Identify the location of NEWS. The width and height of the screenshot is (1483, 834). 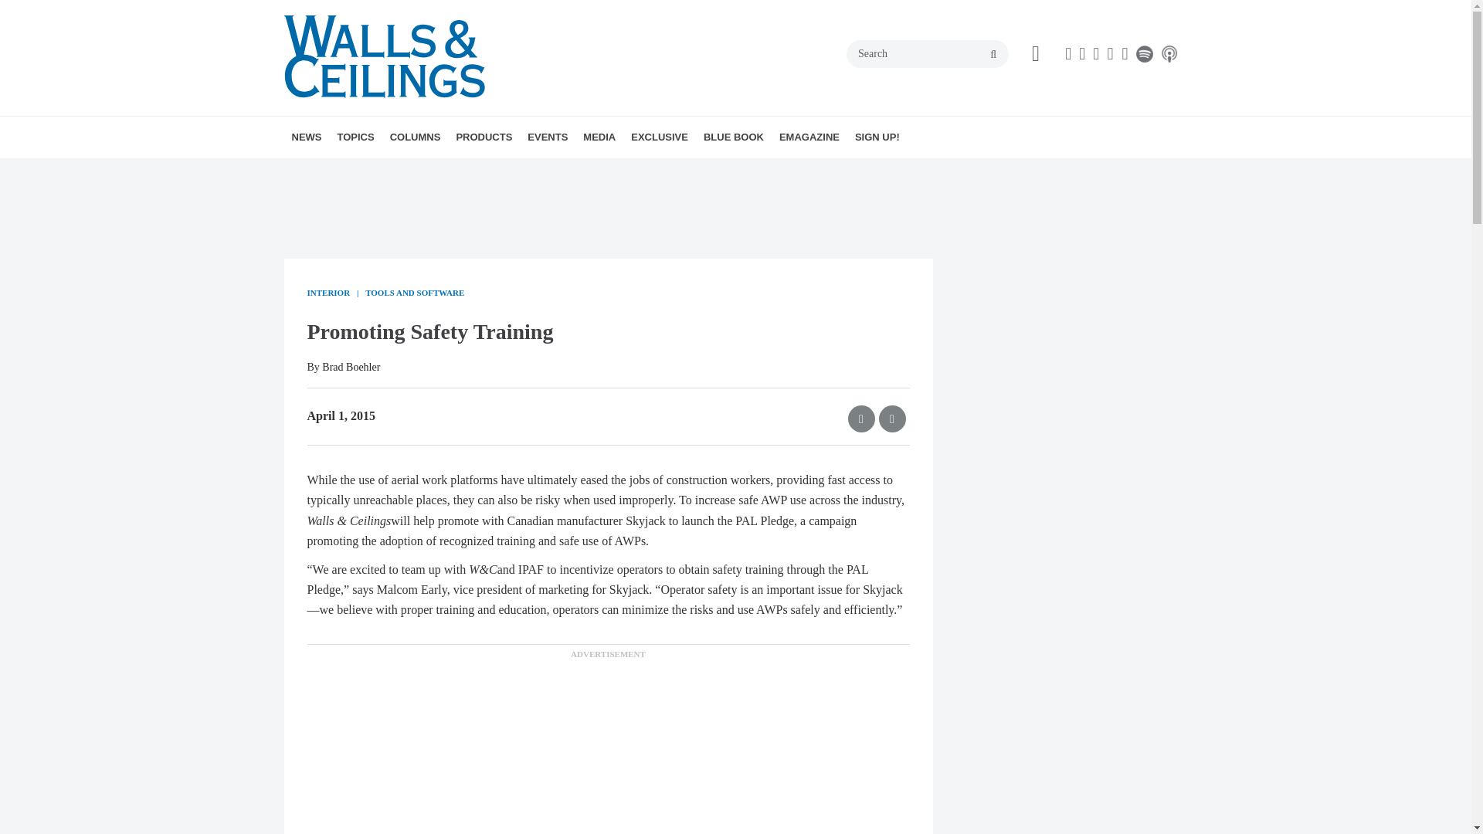
(307, 137).